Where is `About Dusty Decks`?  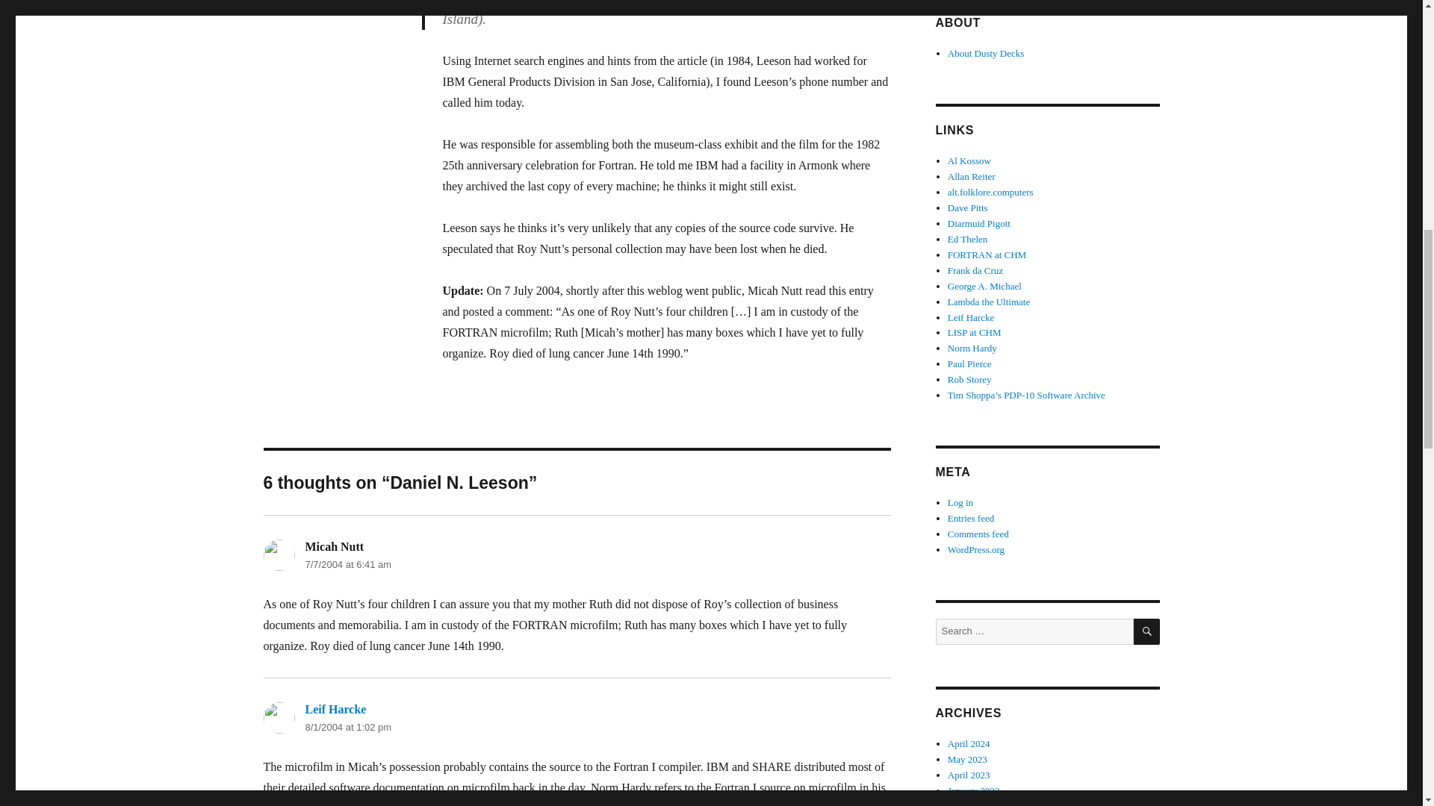 About Dusty Decks is located at coordinates (986, 52).